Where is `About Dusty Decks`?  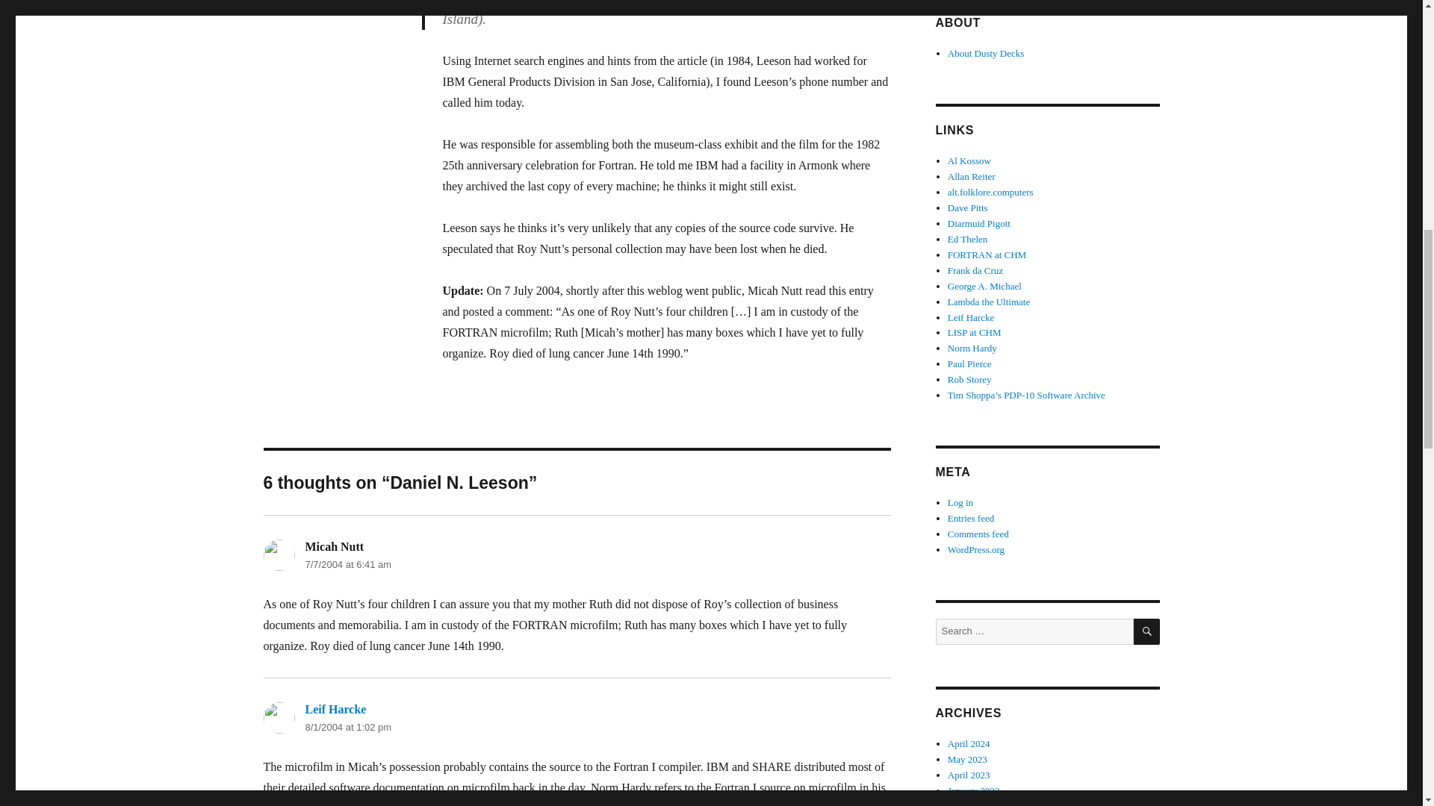 About Dusty Decks is located at coordinates (986, 52).